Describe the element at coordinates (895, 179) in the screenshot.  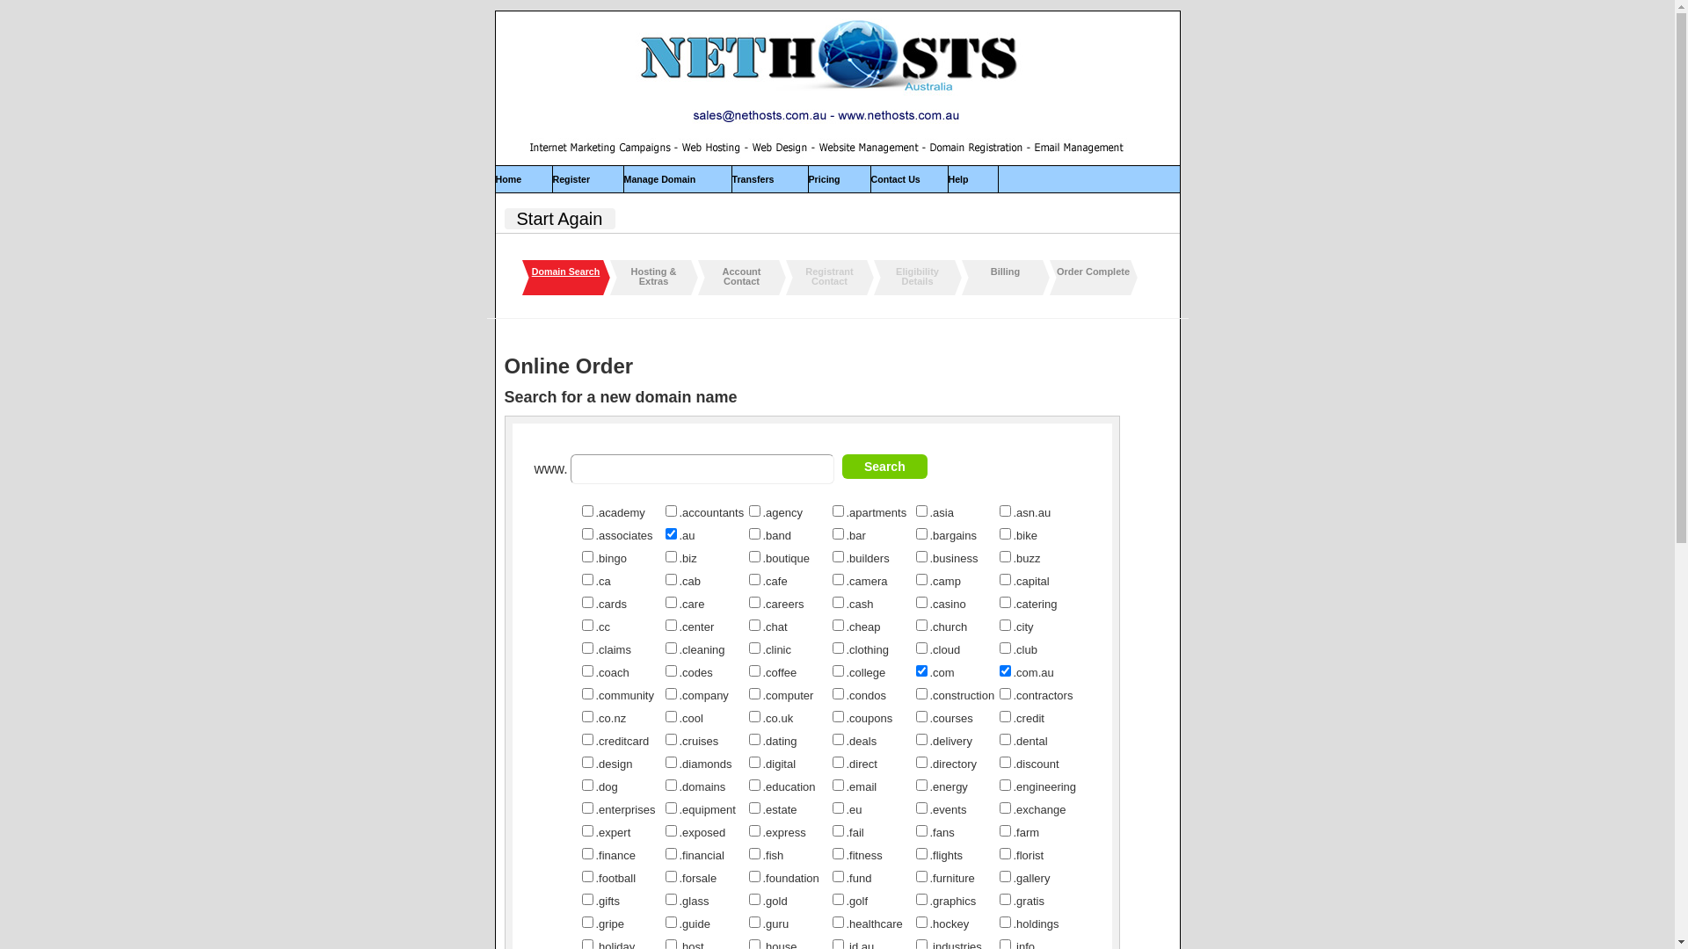
I see `Contact Us` at that location.